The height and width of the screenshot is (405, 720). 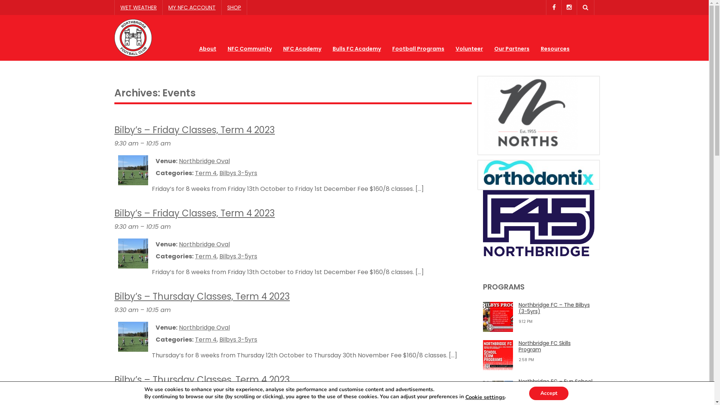 I want to click on NFC Community, so click(x=250, y=36).